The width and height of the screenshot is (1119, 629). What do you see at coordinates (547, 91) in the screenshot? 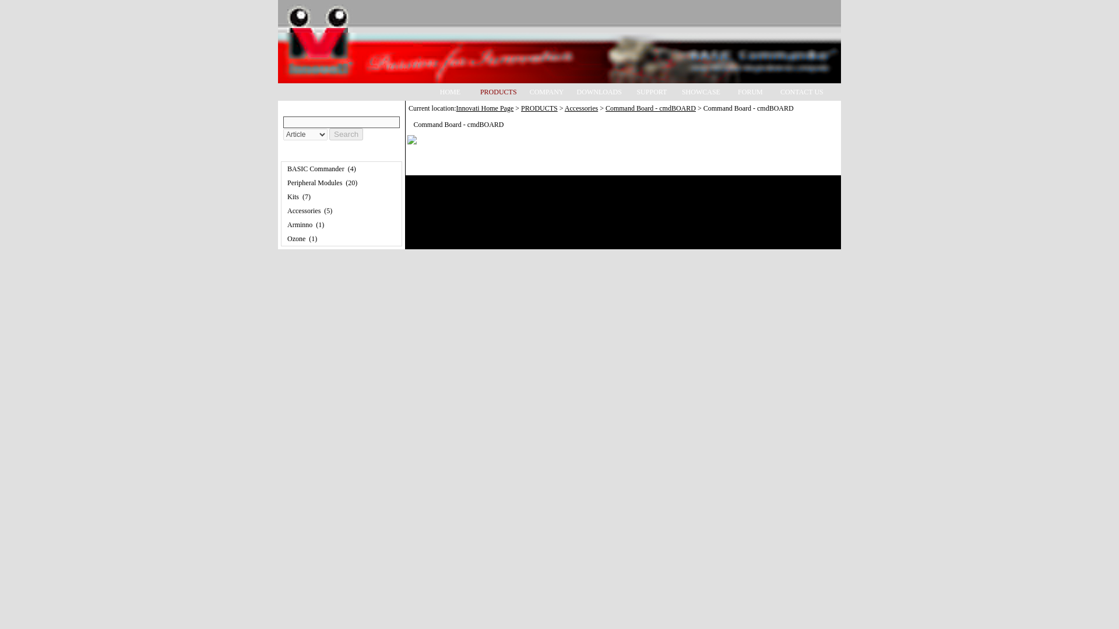
I see `COMPANY` at bounding box center [547, 91].